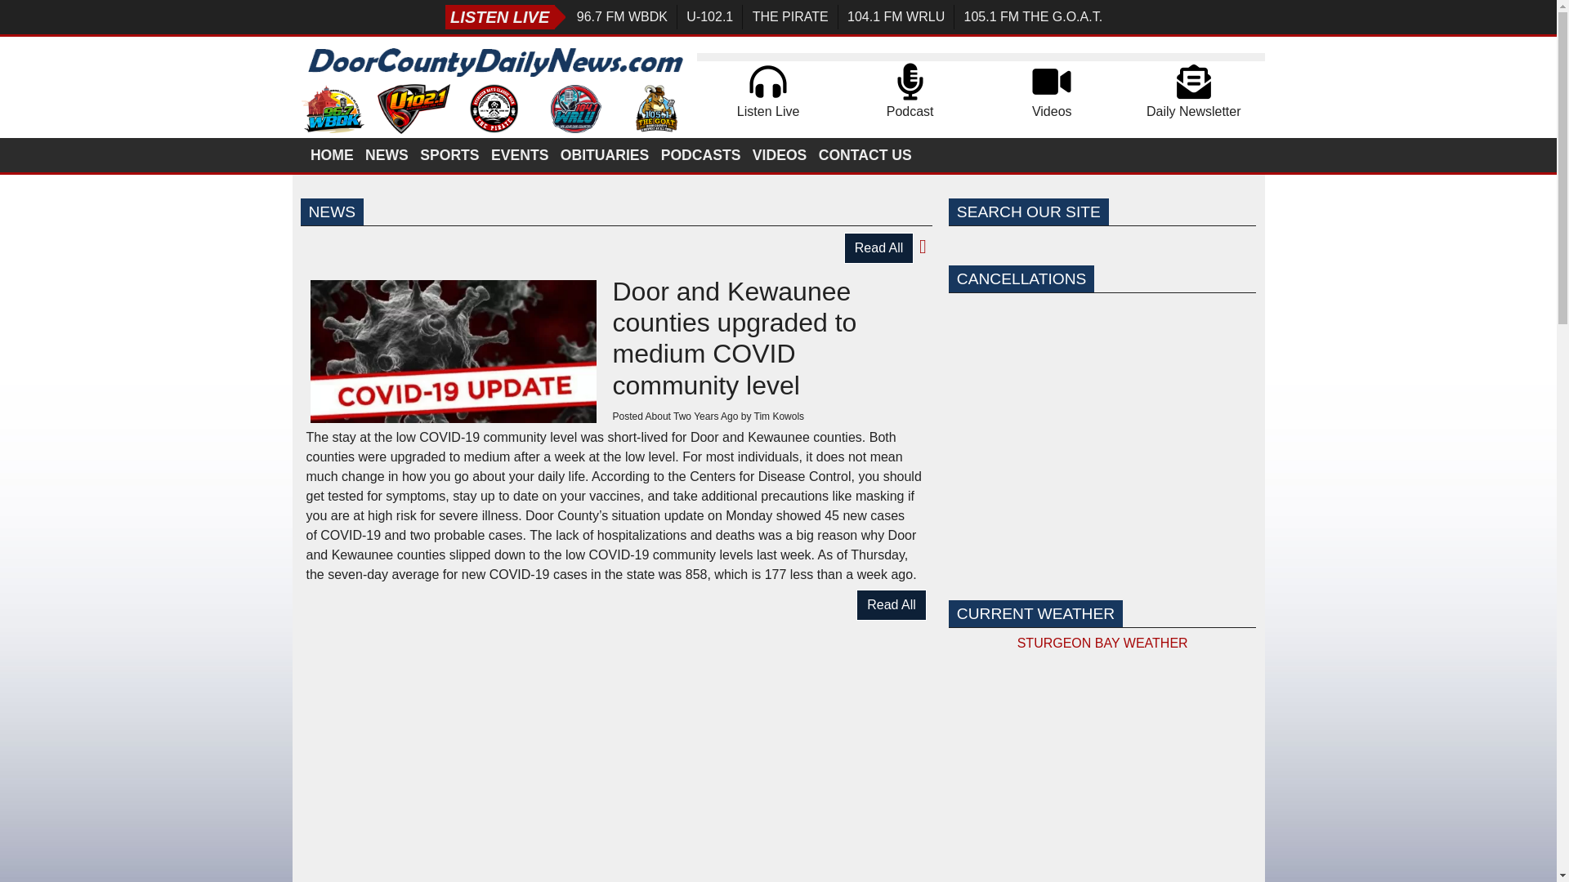 The image size is (1569, 882). I want to click on EVENTS, so click(521, 154).